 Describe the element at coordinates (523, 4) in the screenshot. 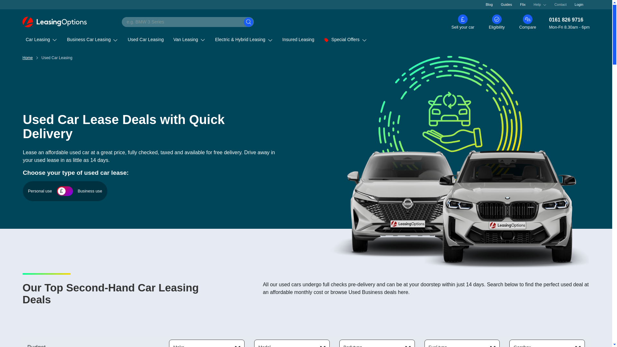

I see `Flix` at that location.